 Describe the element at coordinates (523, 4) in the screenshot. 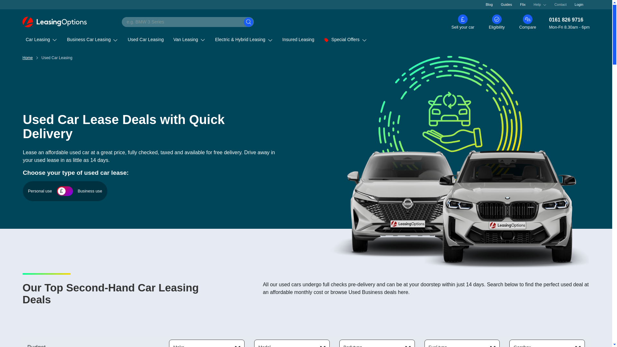

I see `Flix` at that location.